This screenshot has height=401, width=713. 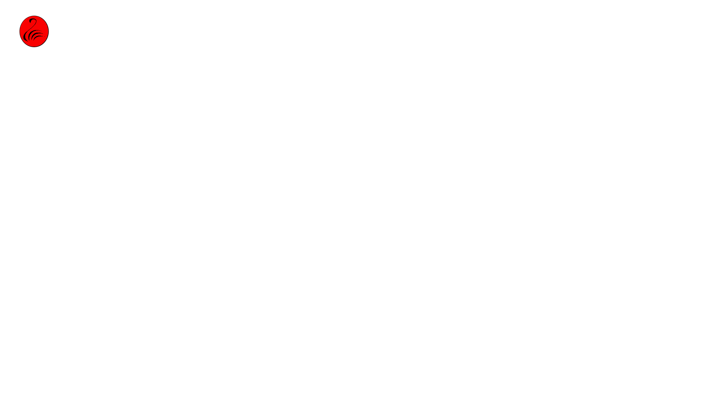 What do you see at coordinates (677, 22) in the screenshot?
I see `Contact Us` at bounding box center [677, 22].